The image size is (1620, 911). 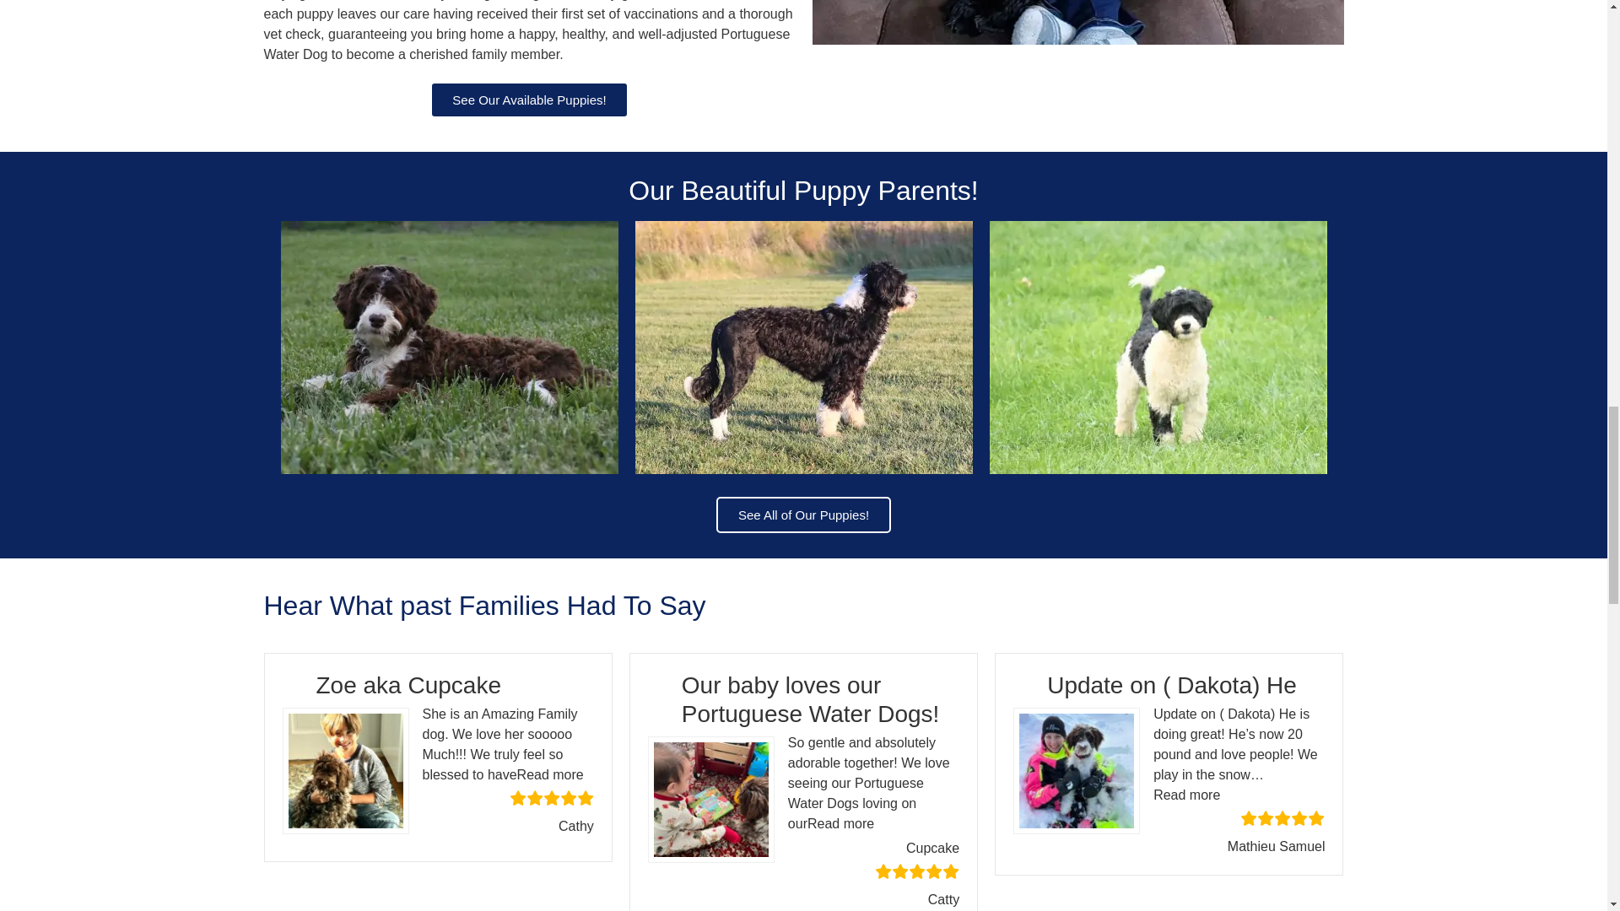 I want to click on Read more, so click(x=550, y=774).